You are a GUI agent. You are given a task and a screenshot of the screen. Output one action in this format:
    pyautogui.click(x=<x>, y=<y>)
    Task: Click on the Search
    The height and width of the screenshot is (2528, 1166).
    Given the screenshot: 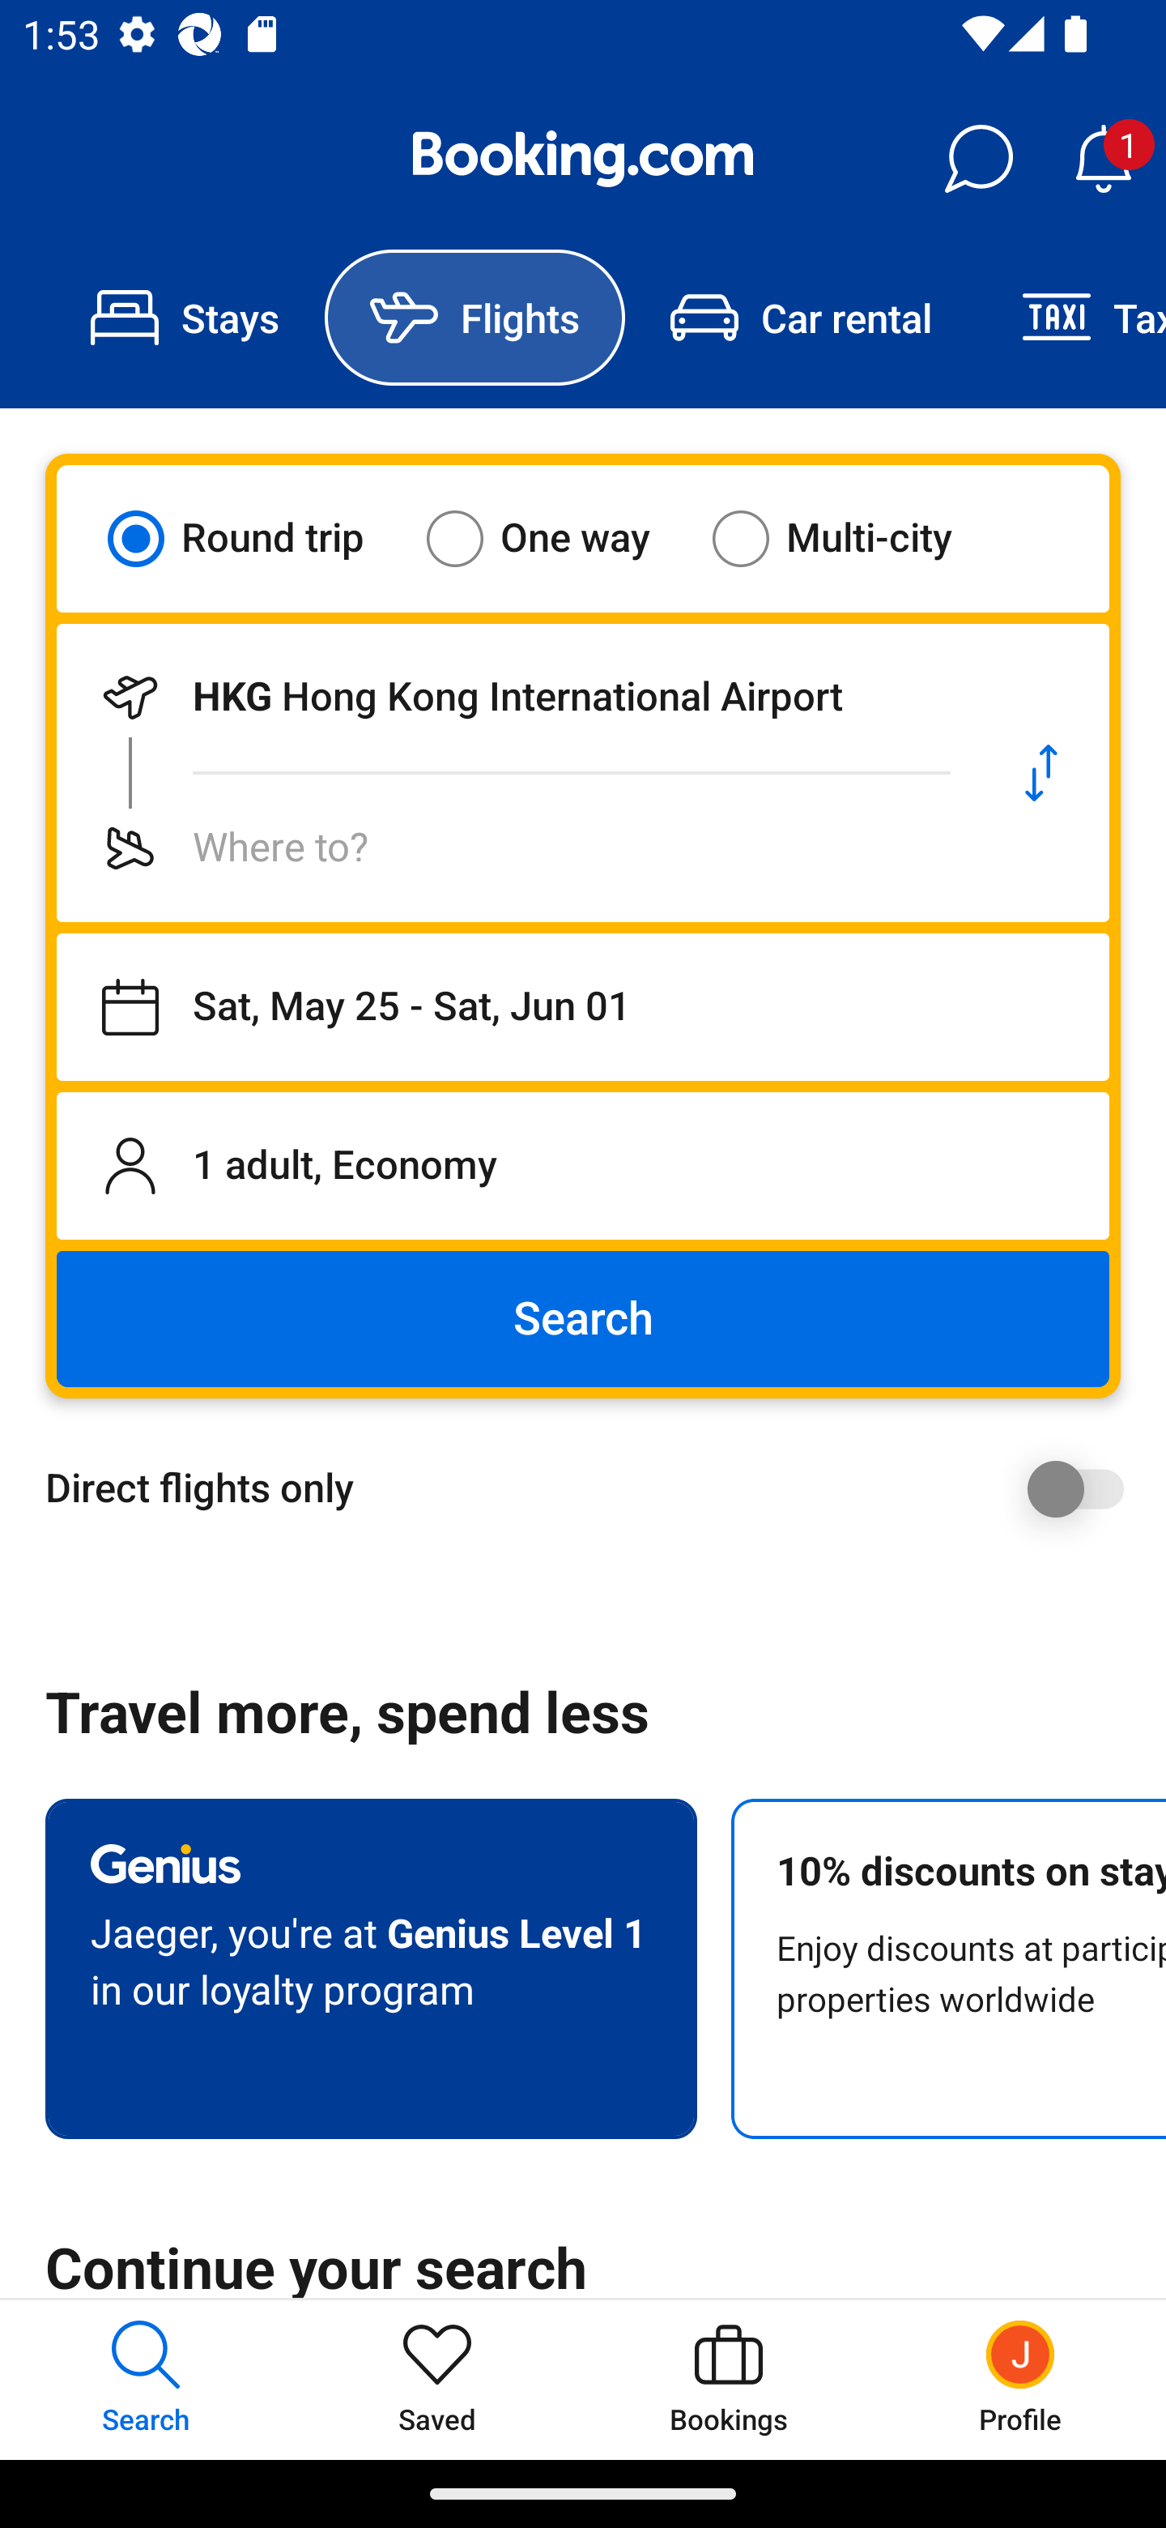 What is the action you would take?
    pyautogui.click(x=583, y=1319)
    